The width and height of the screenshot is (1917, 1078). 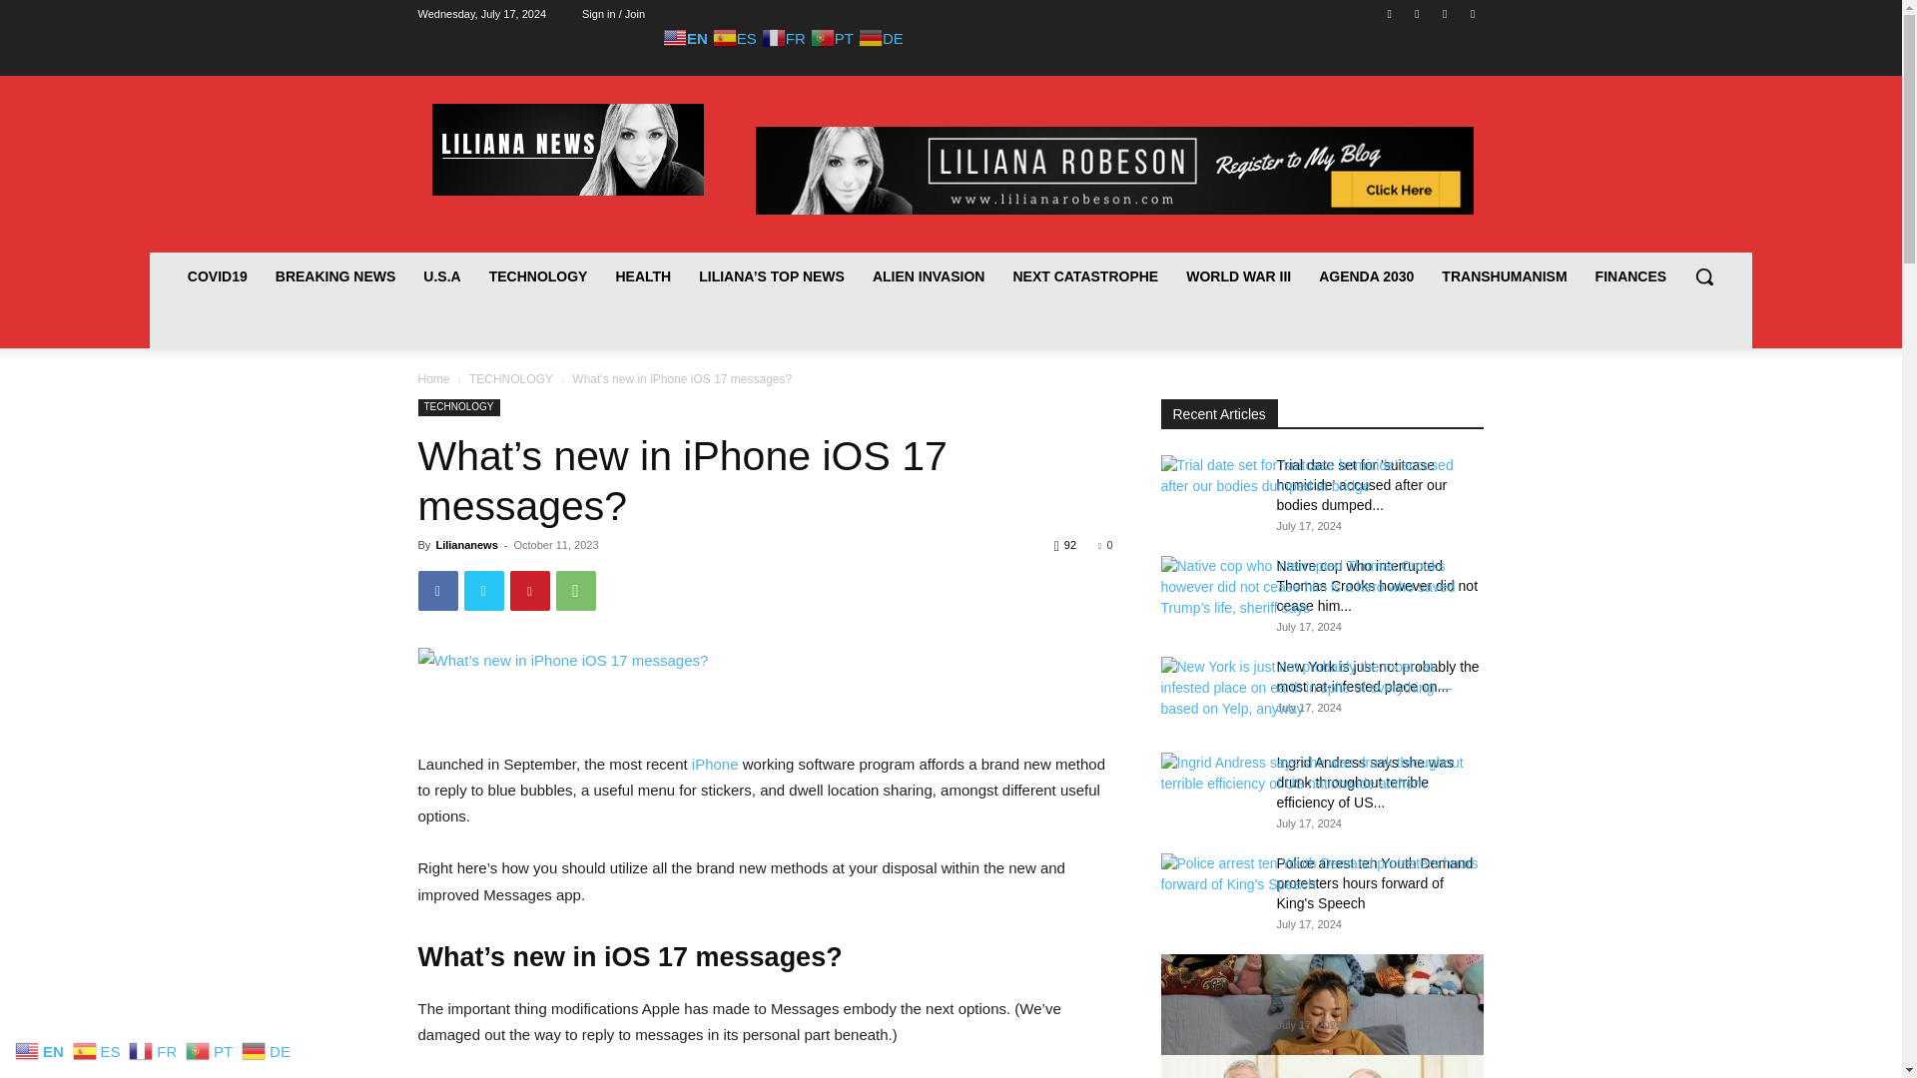 I want to click on View all posts in TECHNOLOGY, so click(x=511, y=378).